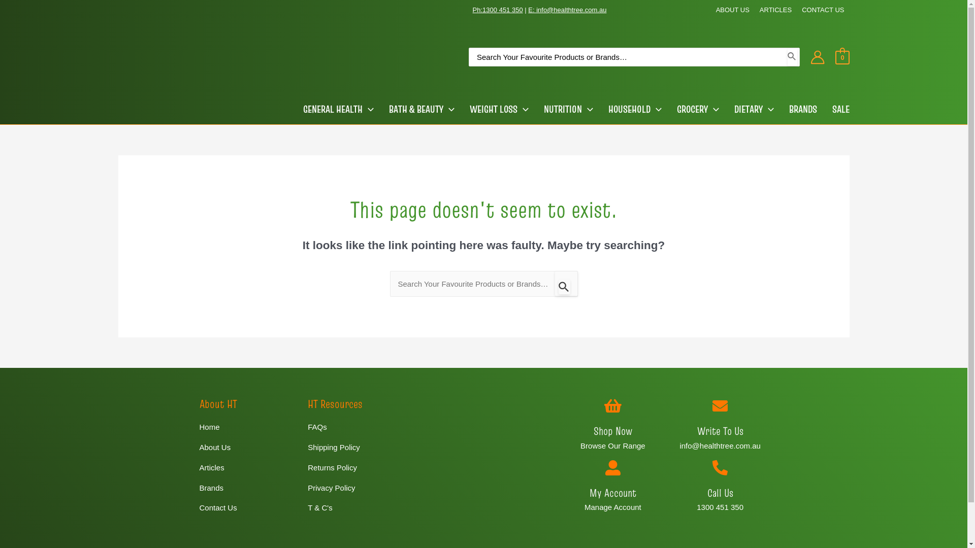  Describe the element at coordinates (733, 10) in the screenshot. I see `ABOUT US` at that location.